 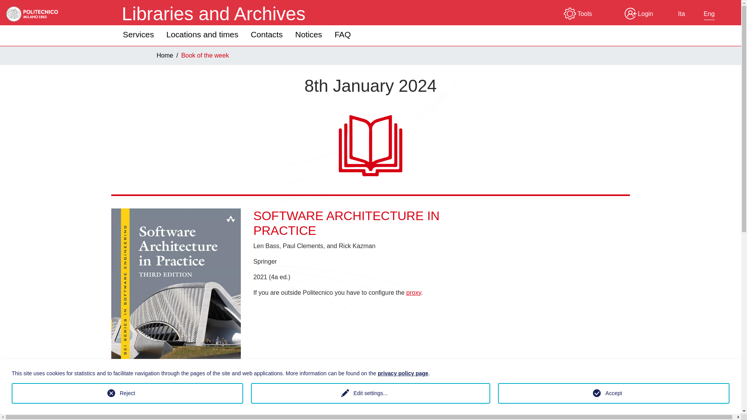 I want to click on Tools, so click(x=577, y=14).